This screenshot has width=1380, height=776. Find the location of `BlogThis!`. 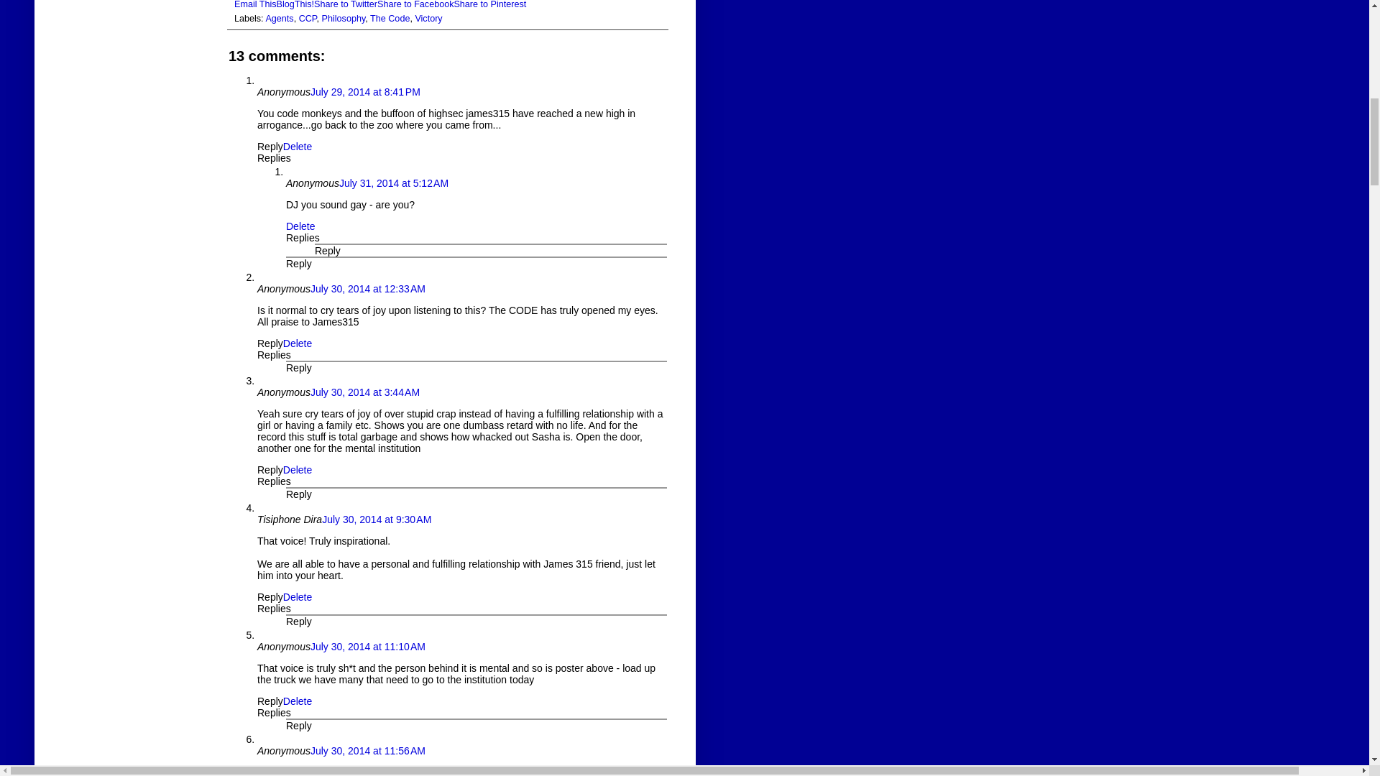

BlogThis! is located at coordinates (295, 4).